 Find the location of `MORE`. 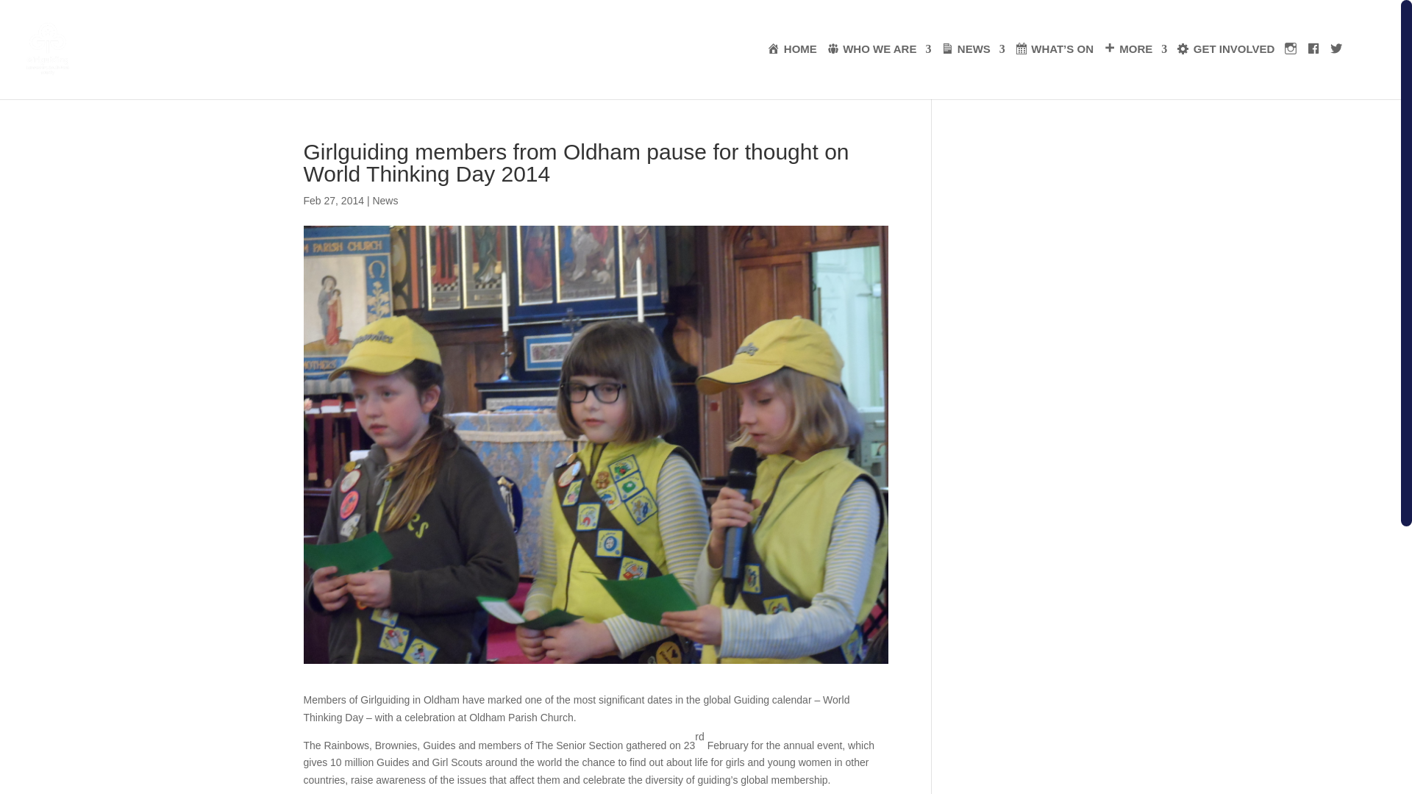

MORE is located at coordinates (1135, 56).